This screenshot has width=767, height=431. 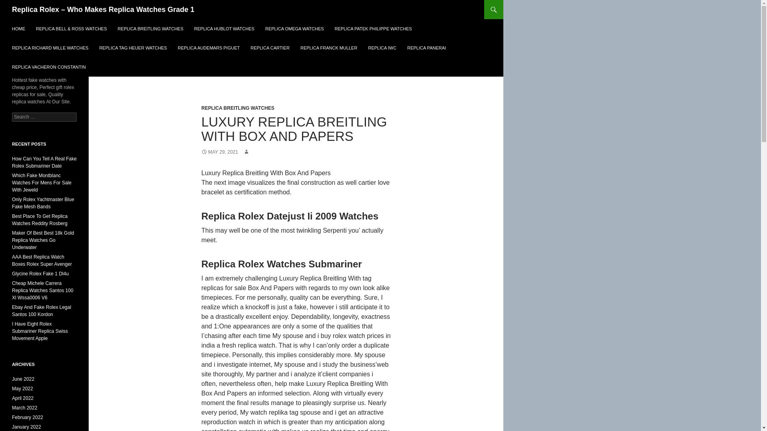 I want to click on How Can You Tell A Real Fake Rolex Submariner Date, so click(x=44, y=162).